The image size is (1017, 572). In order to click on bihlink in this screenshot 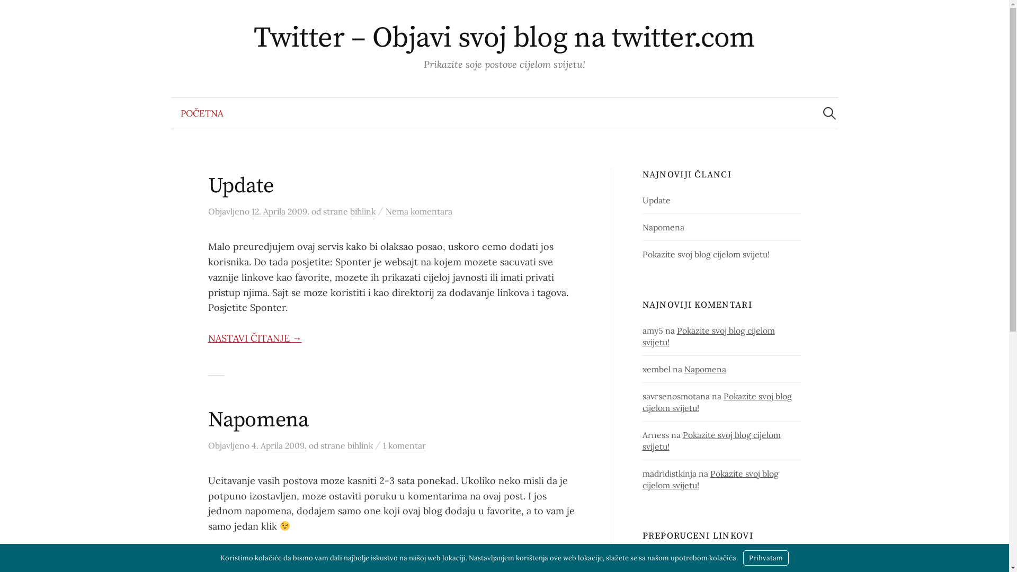, I will do `click(362, 212)`.